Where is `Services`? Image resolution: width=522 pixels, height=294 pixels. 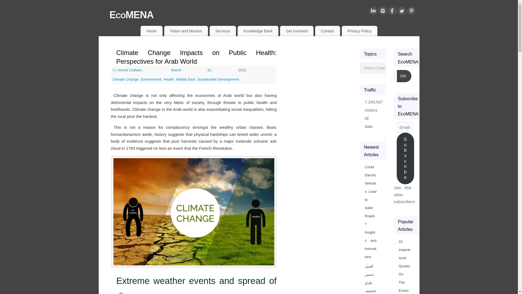 Services is located at coordinates (223, 31).